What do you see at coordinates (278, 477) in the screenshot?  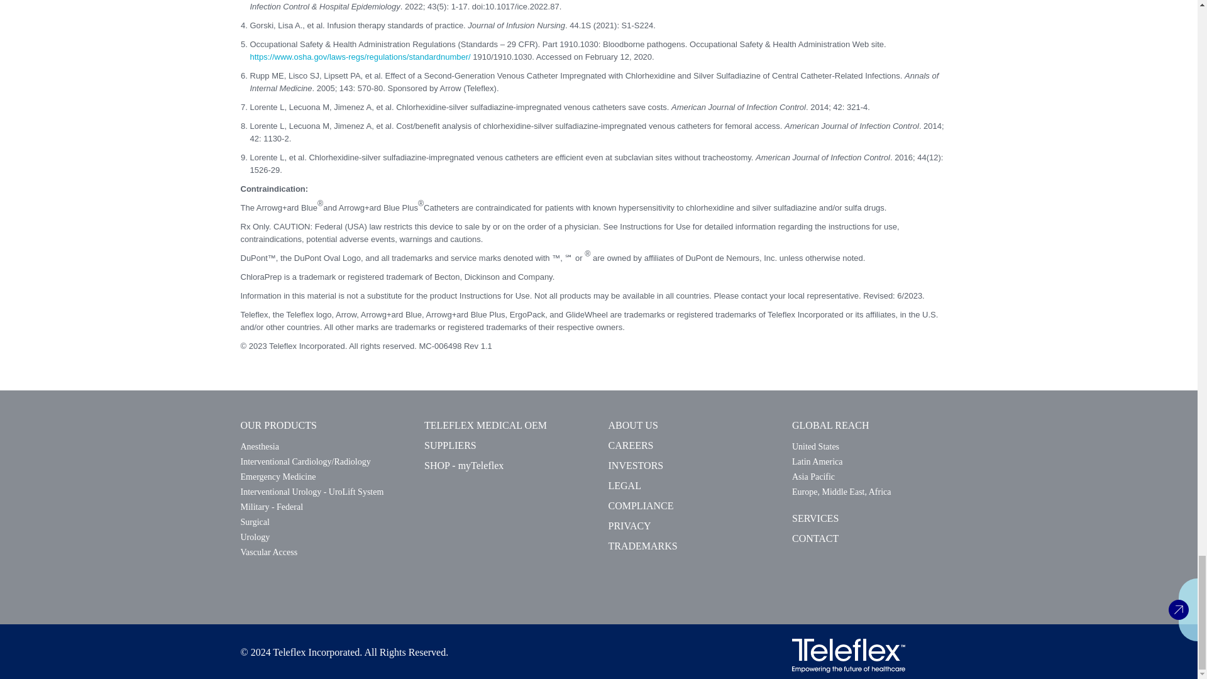 I see `Emergency Medicine` at bounding box center [278, 477].